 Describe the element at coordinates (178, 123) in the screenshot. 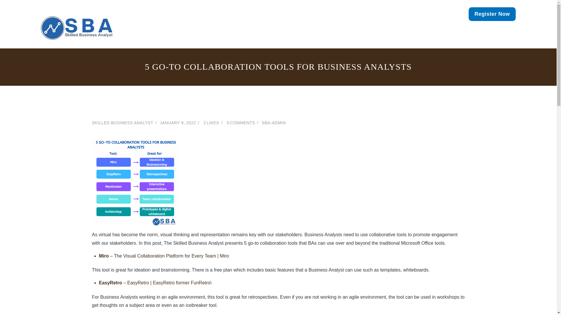

I see `JANUARY 9, 2022` at that location.